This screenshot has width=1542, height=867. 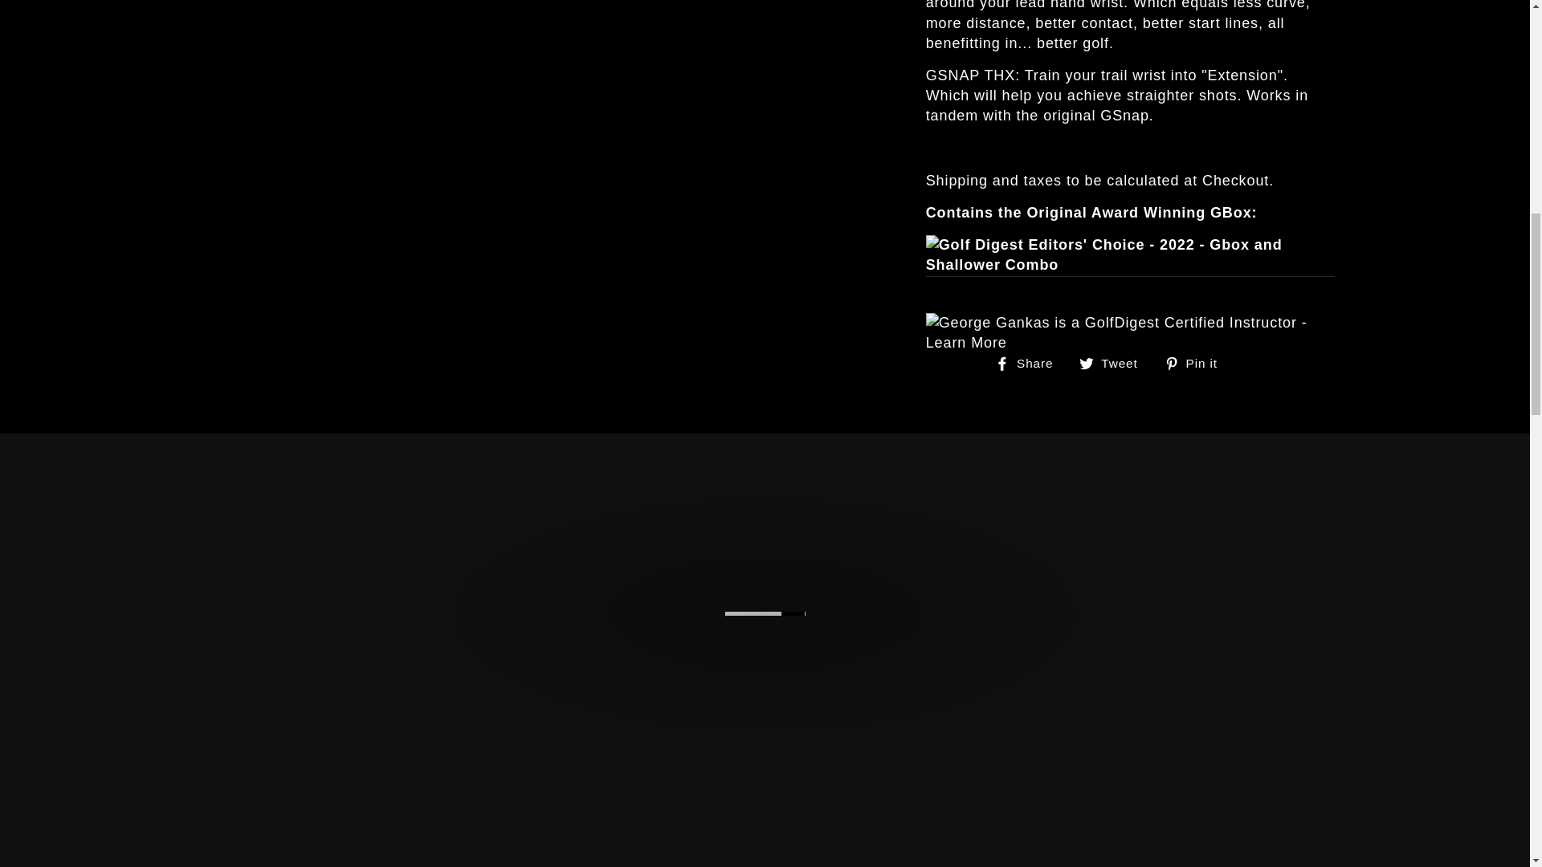 What do you see at coordinates (1114, 363) in the screenshot?
I see `Pin on Pinterest` at bounding box center [1114, 363].